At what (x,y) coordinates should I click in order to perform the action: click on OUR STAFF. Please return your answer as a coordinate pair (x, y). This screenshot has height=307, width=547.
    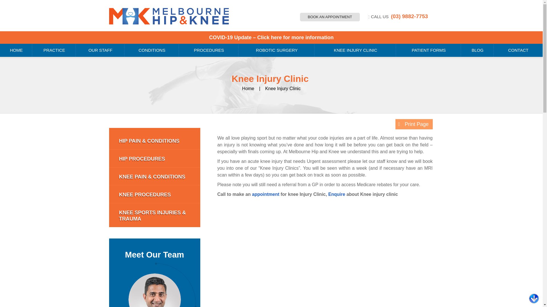
    Looking at the image, I should click on (100, 50).